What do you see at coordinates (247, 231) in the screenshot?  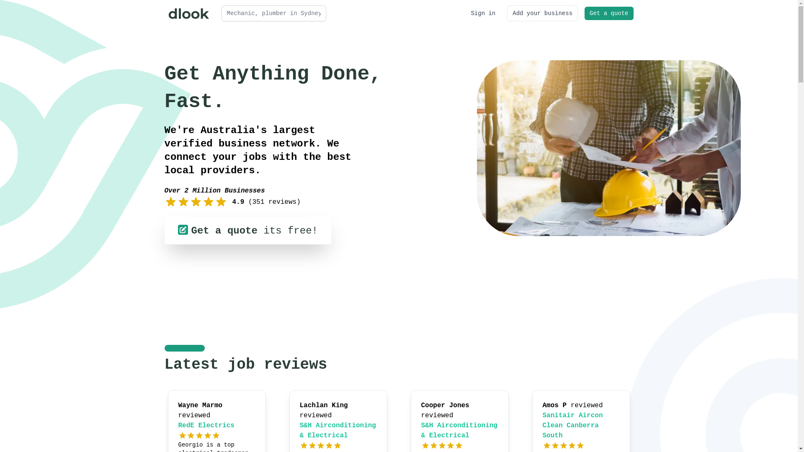 I see `Get a quote its free!` at bounding box center [247, 231].